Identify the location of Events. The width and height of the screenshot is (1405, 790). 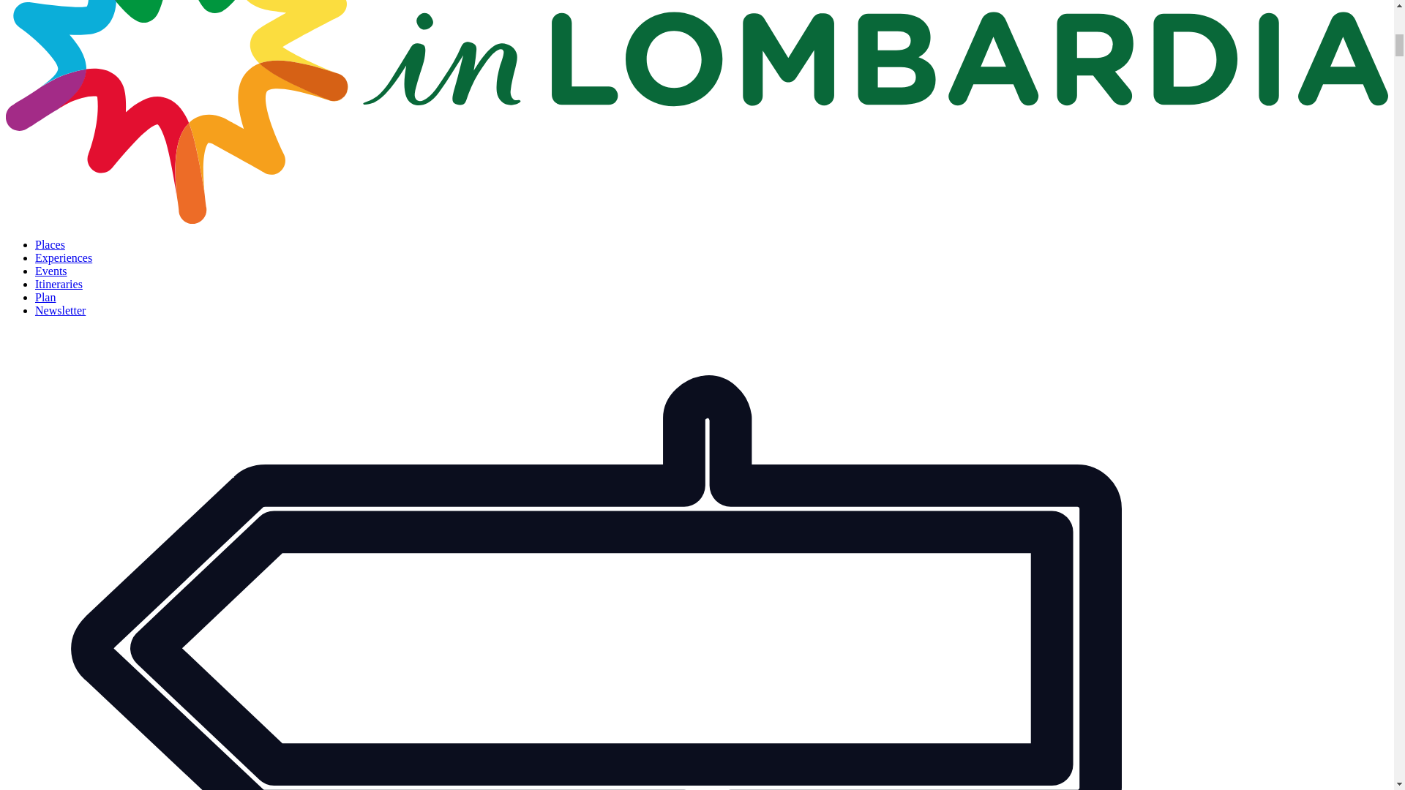
(51, 271).